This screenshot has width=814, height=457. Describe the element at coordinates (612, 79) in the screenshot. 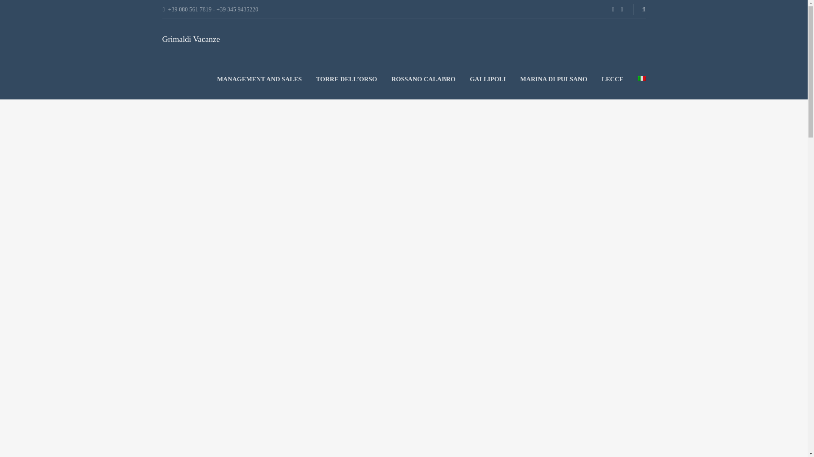

I see `LECCE` at that location.